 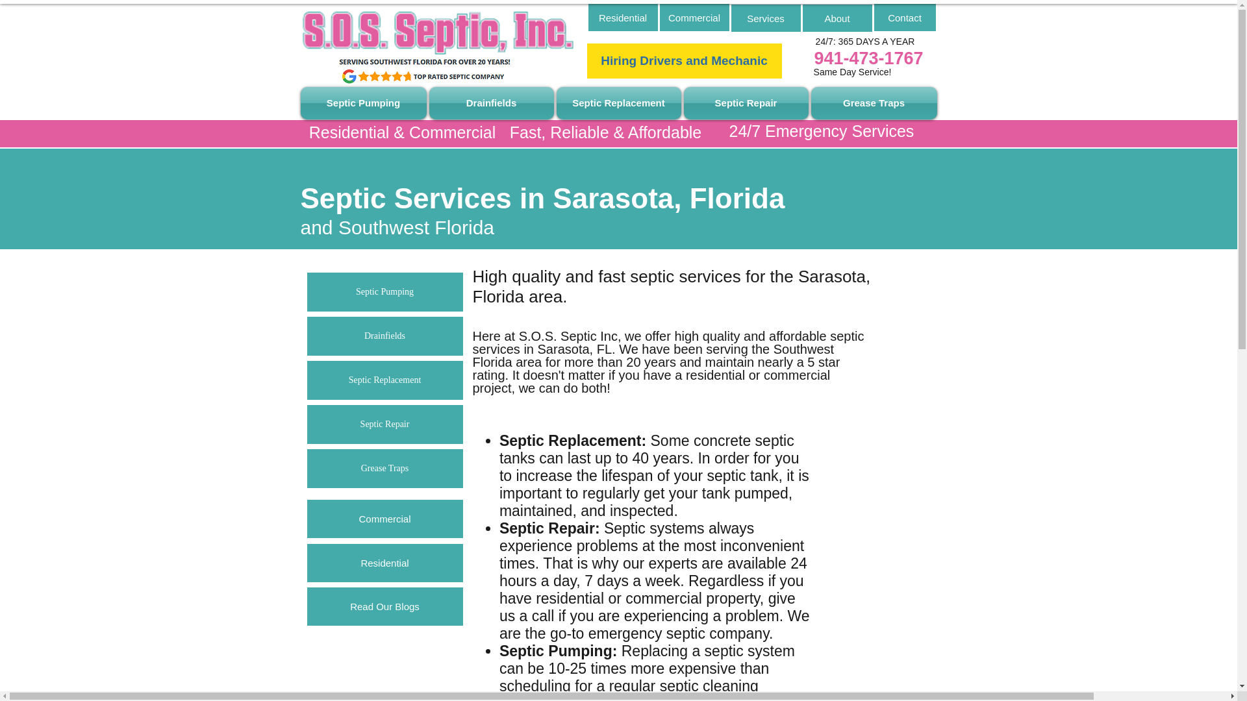 What do you see at coordinates (384, 469) in the screenshot?
I see `Grease Traps` at bounding box center [384, 469].